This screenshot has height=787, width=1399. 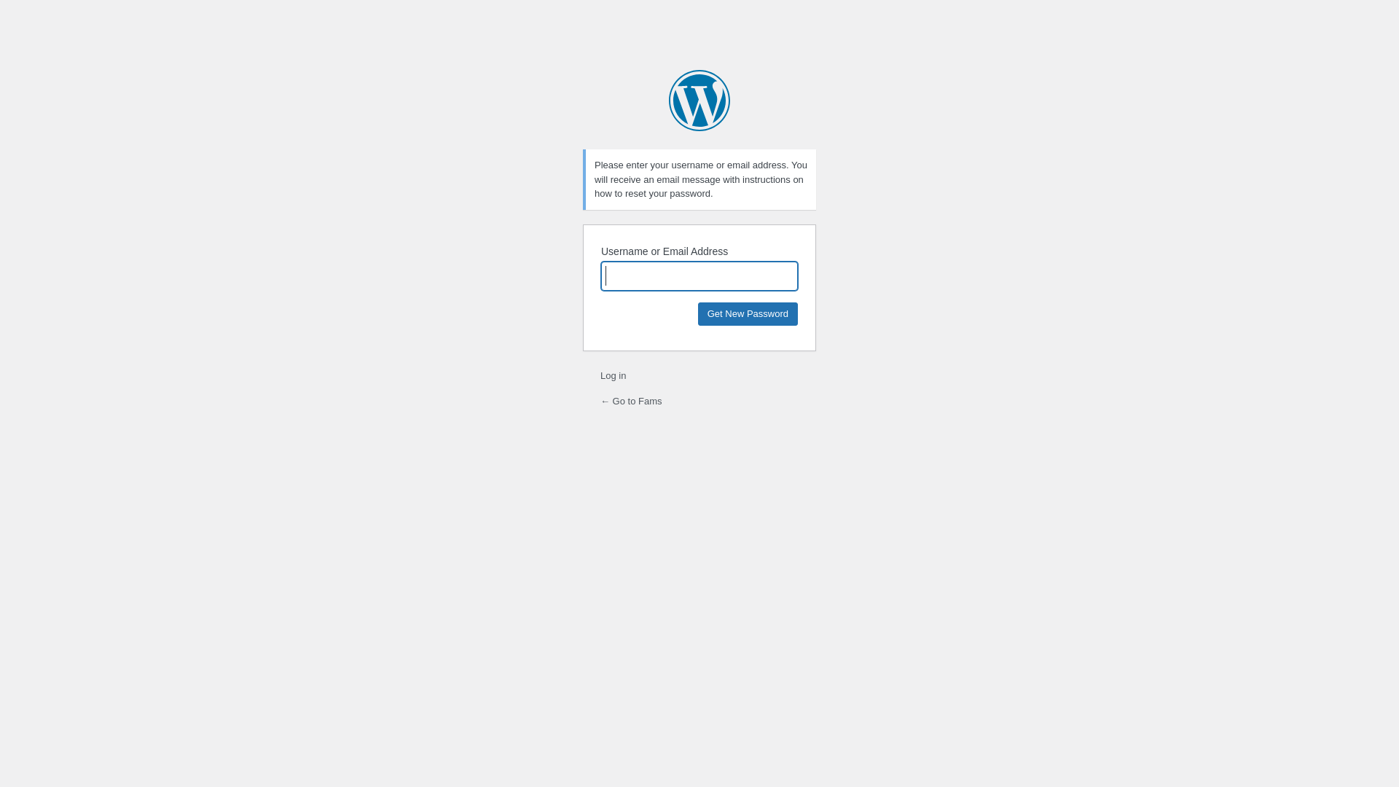 What do you see at coordinates (614, 376) in the screenshot?
I see `Log in` at bounding box center [614, 376].